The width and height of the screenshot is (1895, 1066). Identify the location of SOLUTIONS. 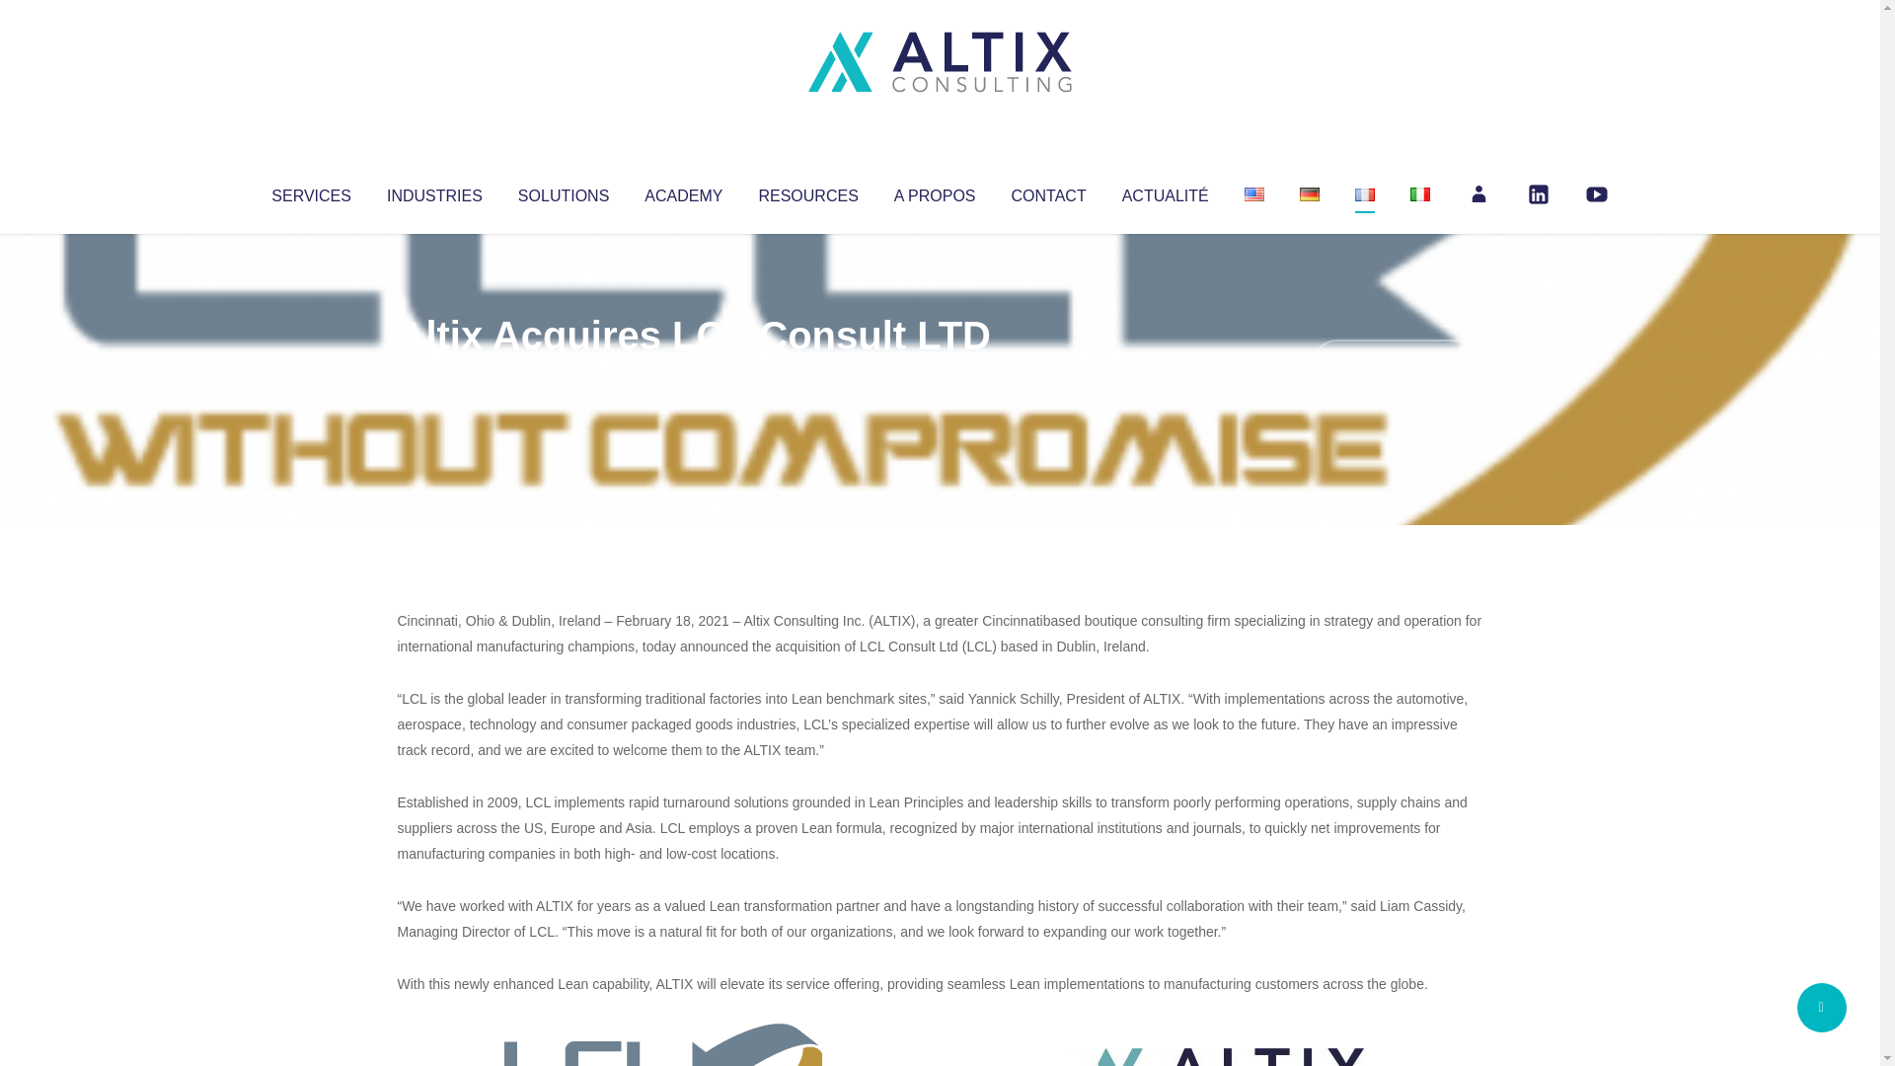
(563, 191).